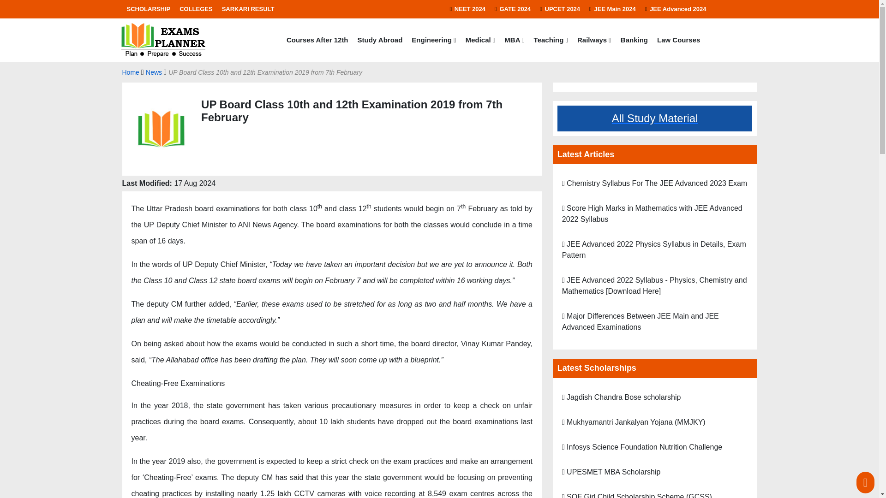  Describe the element at coordinates (480, 40) in the screenshot. I see `Medical` at that location.